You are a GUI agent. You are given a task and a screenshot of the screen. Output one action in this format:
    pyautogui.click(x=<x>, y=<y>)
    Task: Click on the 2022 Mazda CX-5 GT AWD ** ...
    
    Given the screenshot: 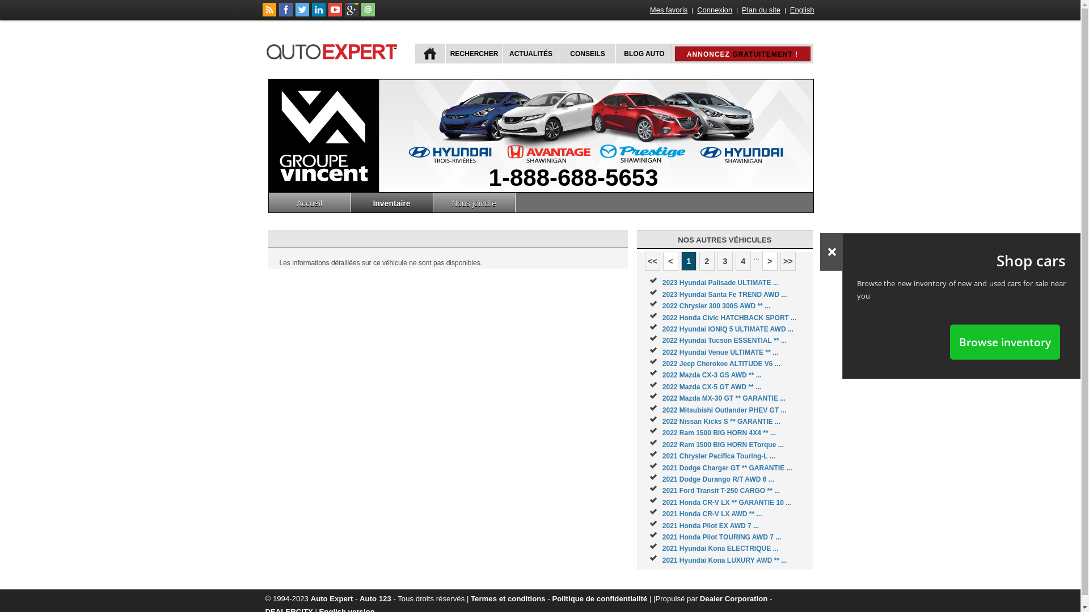 What is the action you would take?
    pyautogui.click(x=712, y=387)
    